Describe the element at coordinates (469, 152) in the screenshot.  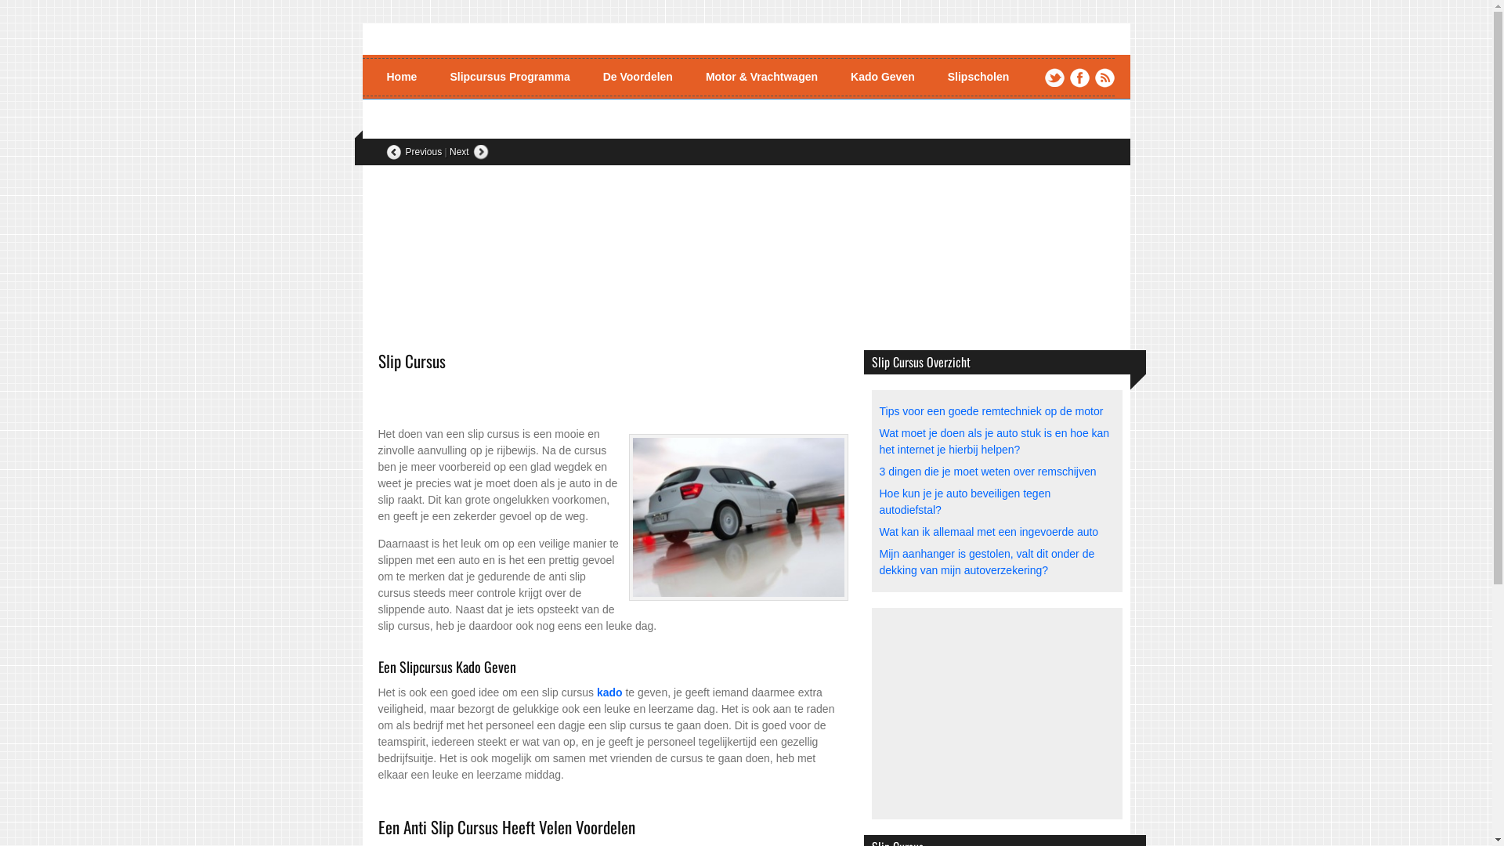
I see `Next` at that location.